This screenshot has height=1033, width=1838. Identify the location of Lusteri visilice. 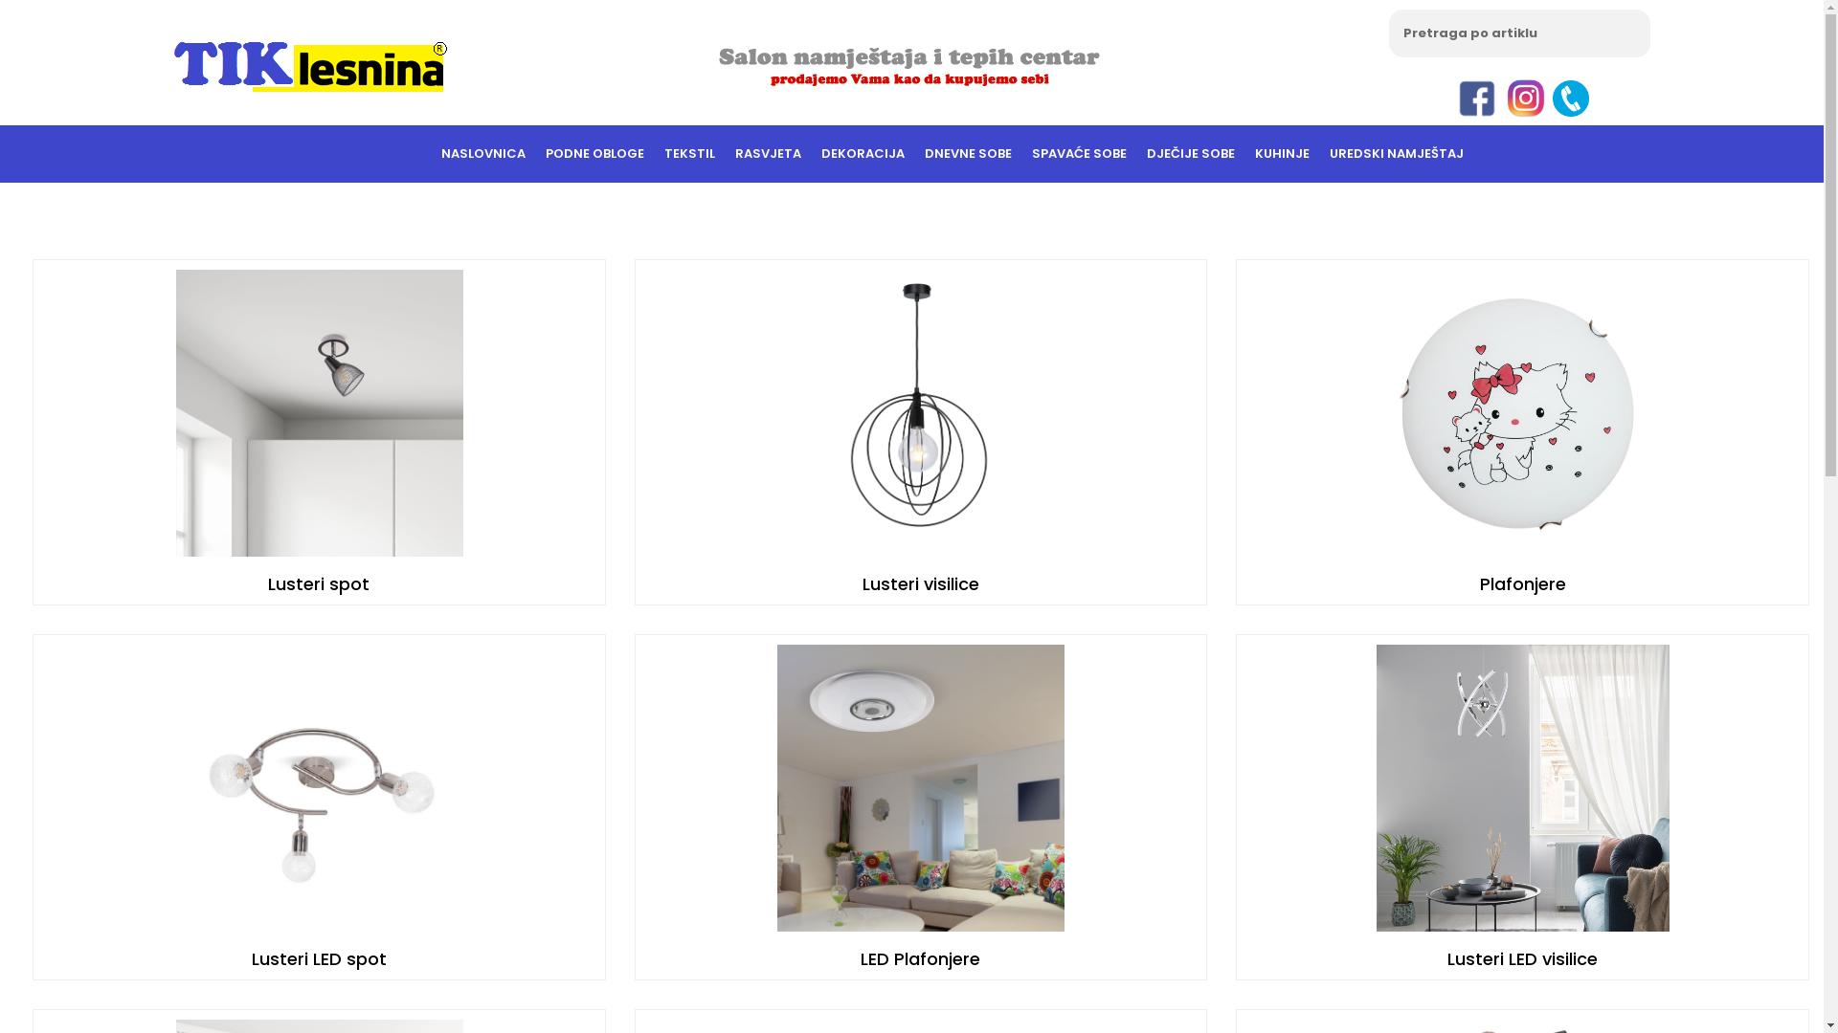
(921, 432).